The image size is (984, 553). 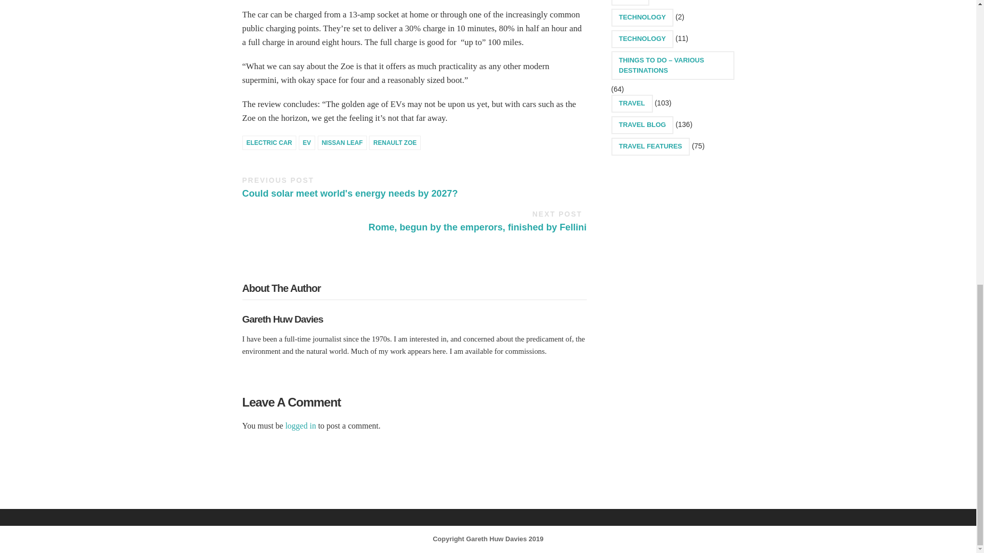 What do you see at coordinates (300, 426) in the screenshot?
I see `ELECTRIC CAR` at bounding box center [300, 426].